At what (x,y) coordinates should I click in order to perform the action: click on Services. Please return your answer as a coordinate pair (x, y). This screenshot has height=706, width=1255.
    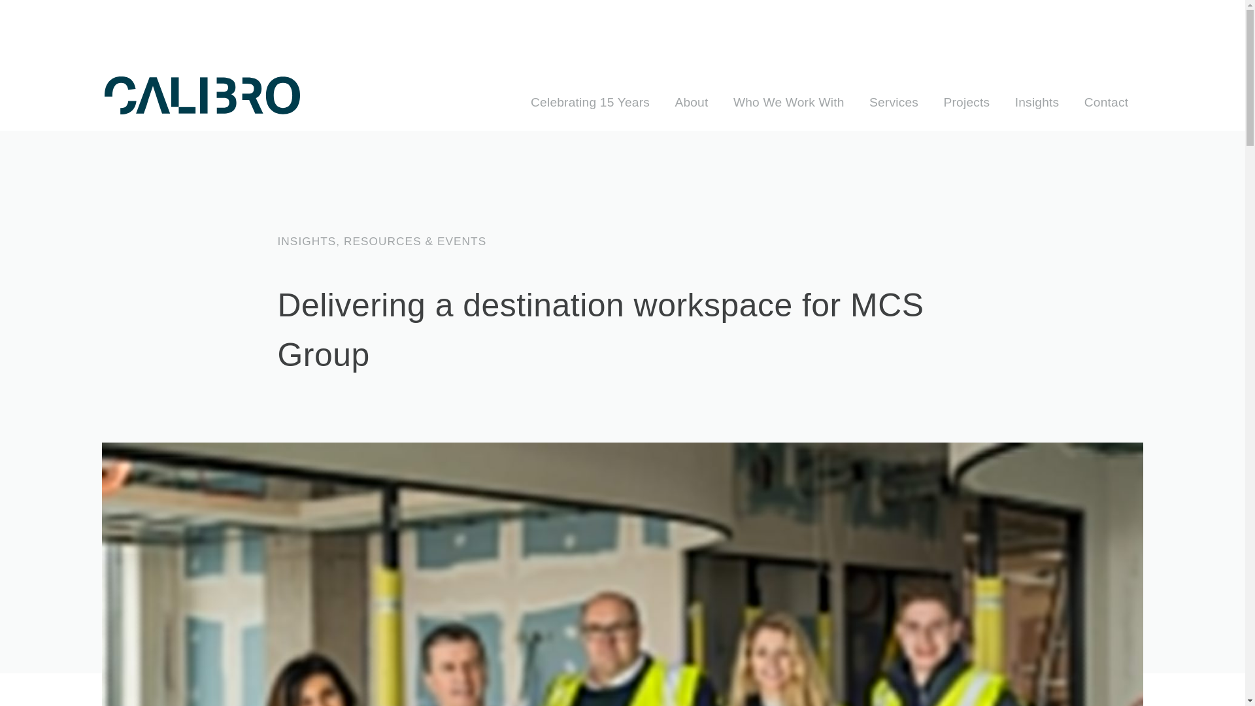
    Looking at the image, I should click on (894, 103).